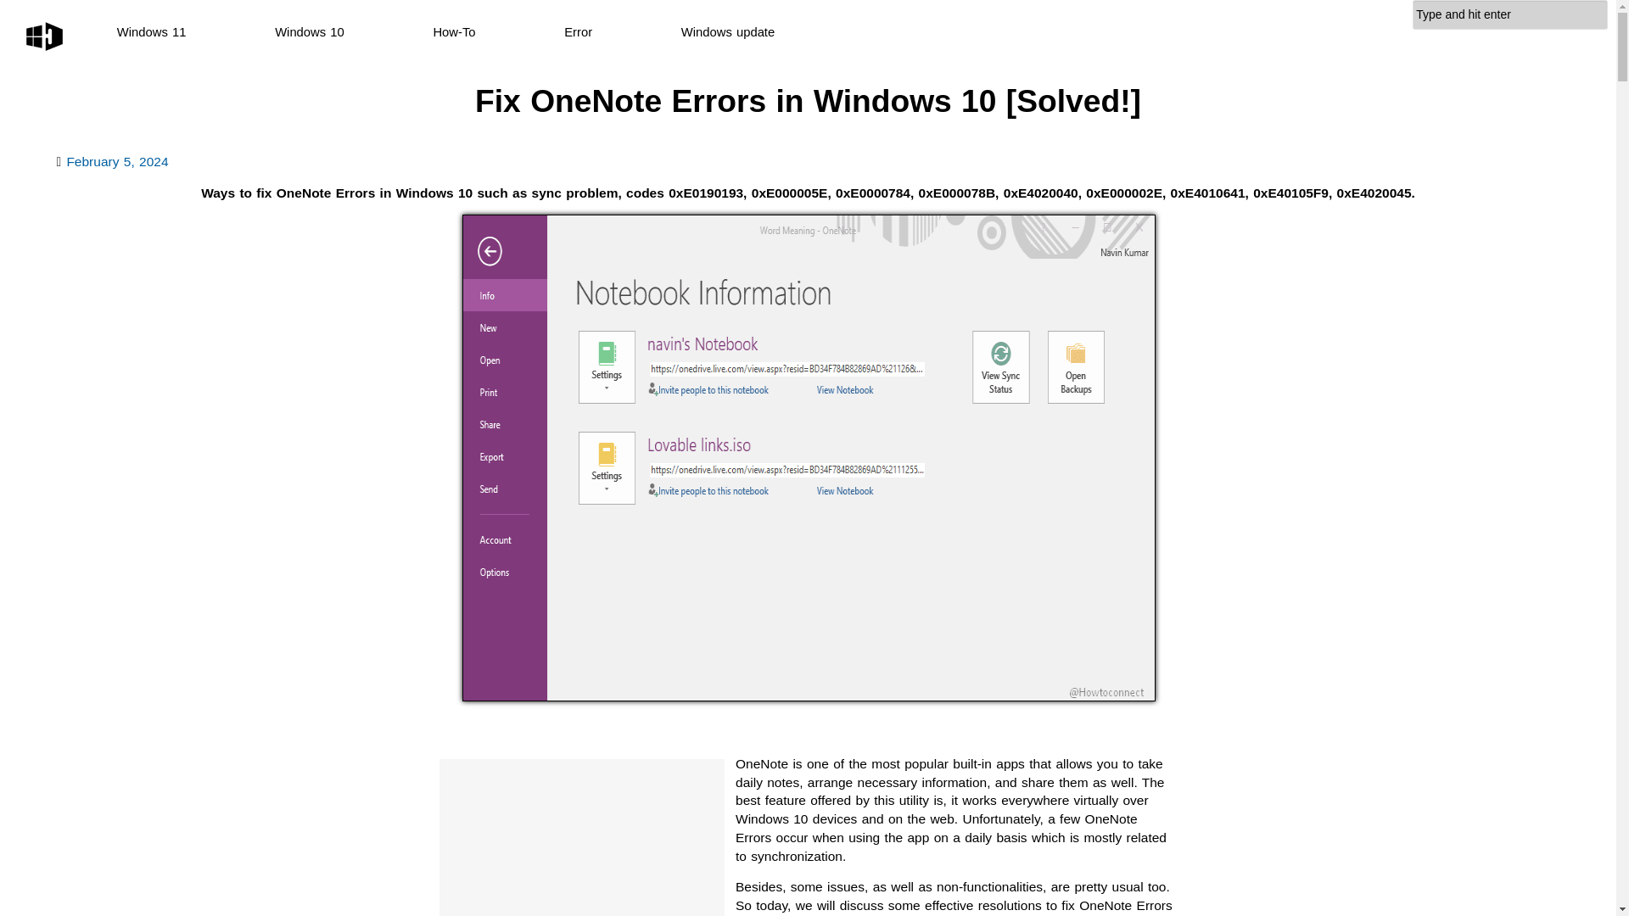 This screenshot has height=916, width=1629. Describe the element at coordinates (152, 32) in the screenshot. I see `Windows 11` at that location.